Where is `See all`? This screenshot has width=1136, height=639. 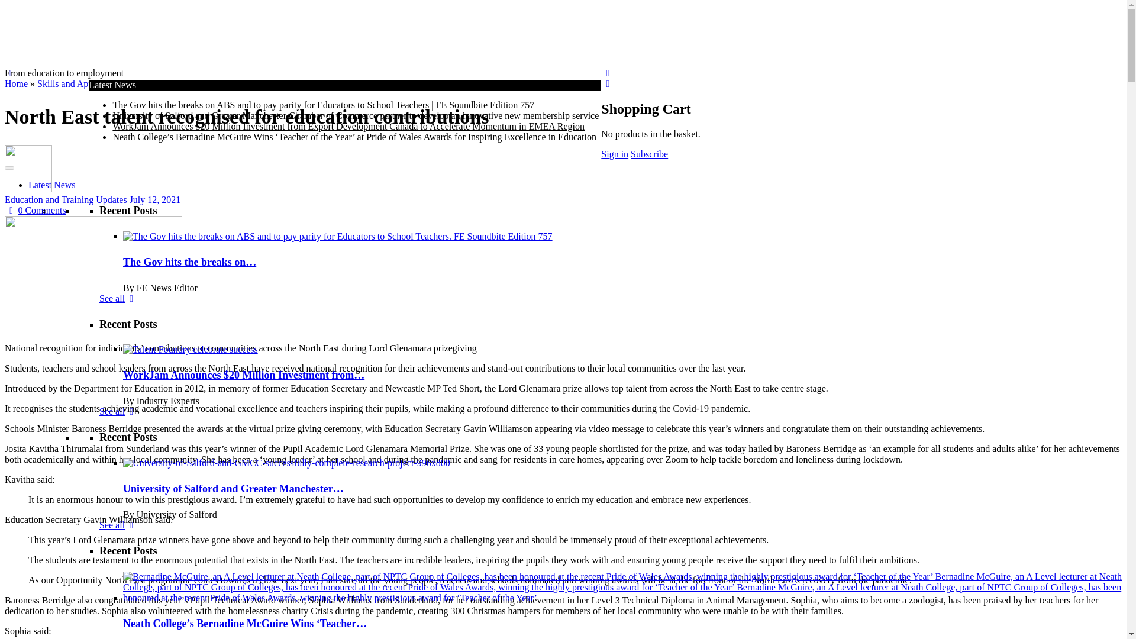 See all is located at coordinates (118, 411).